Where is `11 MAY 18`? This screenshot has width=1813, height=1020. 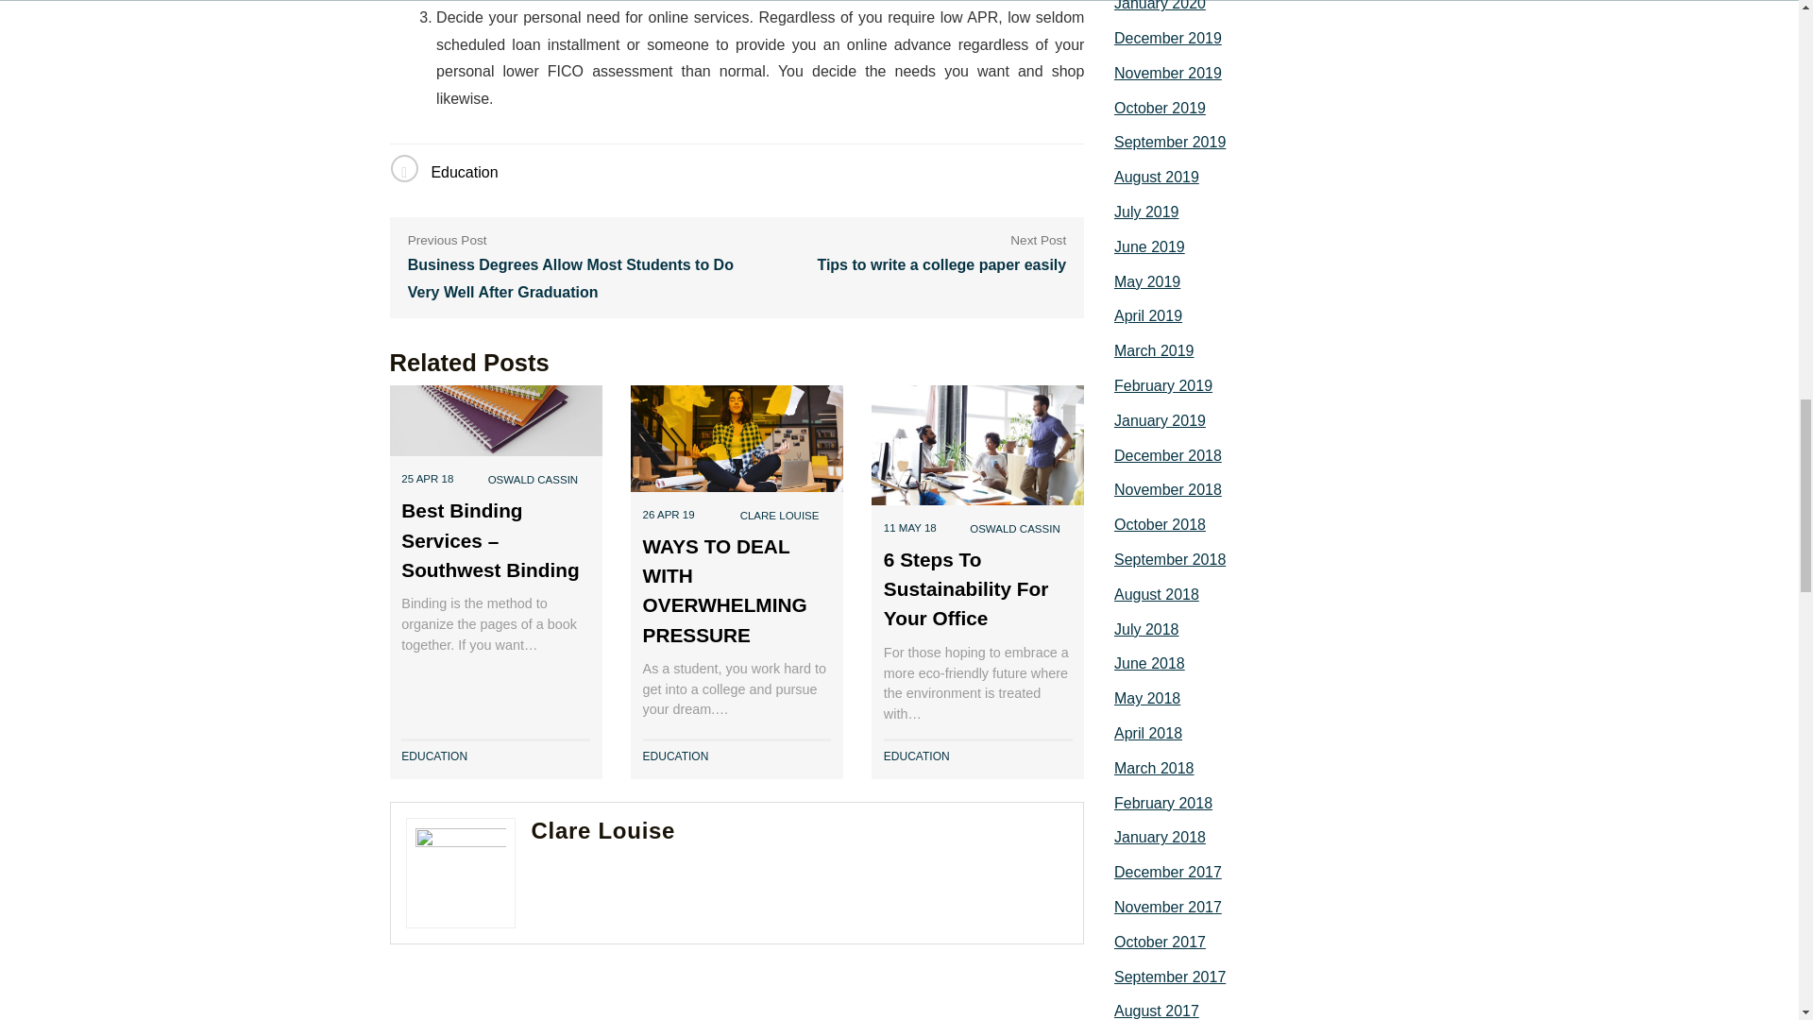 11 MAY 18 is located at coordinates (910, 528).